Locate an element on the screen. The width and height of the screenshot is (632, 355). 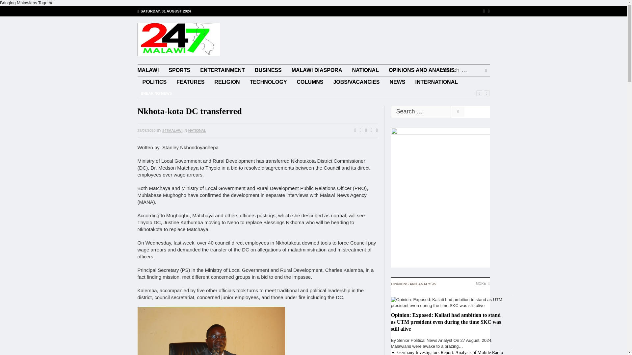
Twitter is located at coordinates (487, 11).